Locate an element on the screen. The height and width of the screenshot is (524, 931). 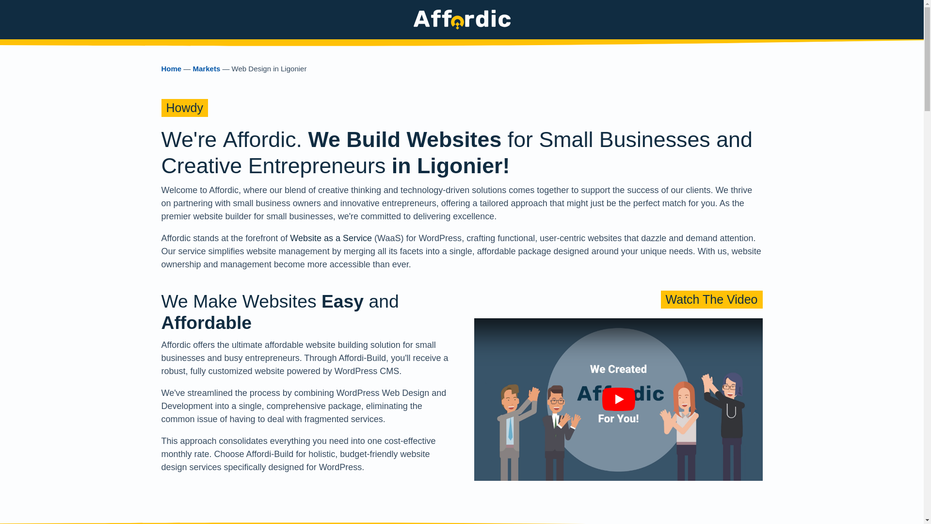
Home is located at coordinates (171, 68).